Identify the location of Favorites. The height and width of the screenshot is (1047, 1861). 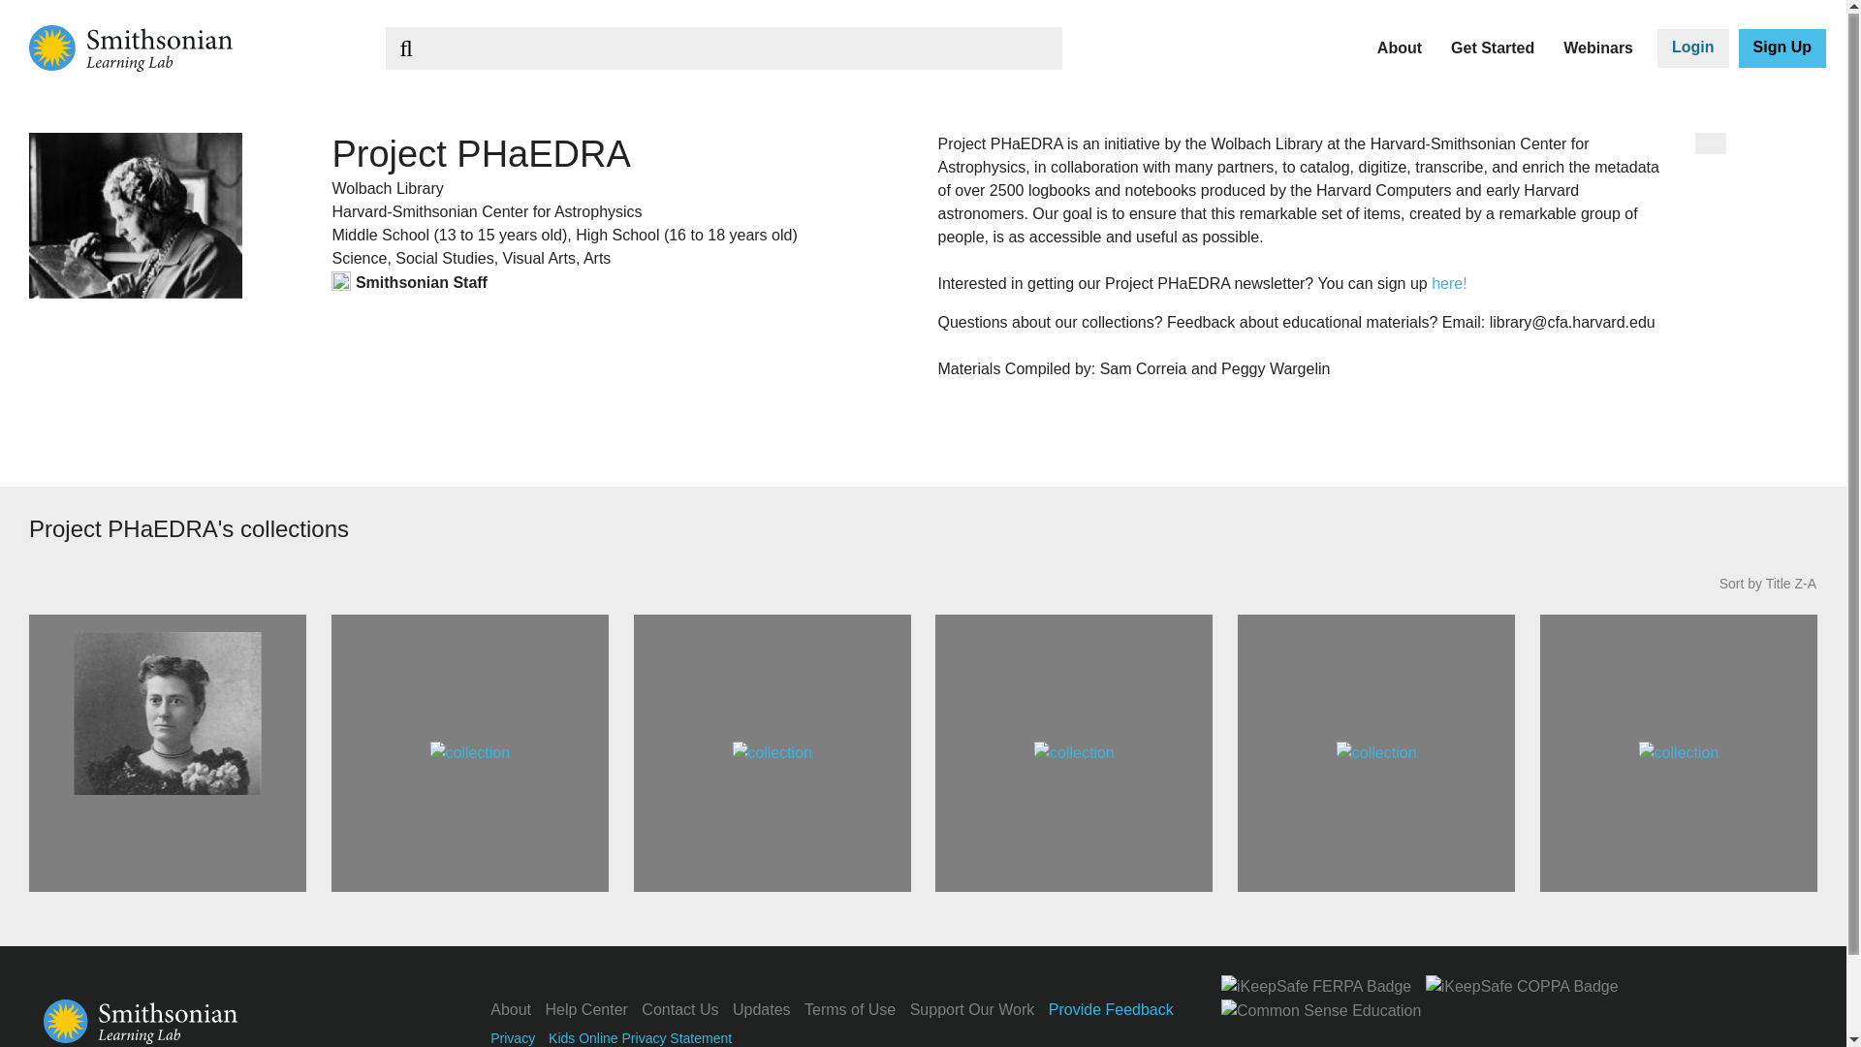
(419, 100).